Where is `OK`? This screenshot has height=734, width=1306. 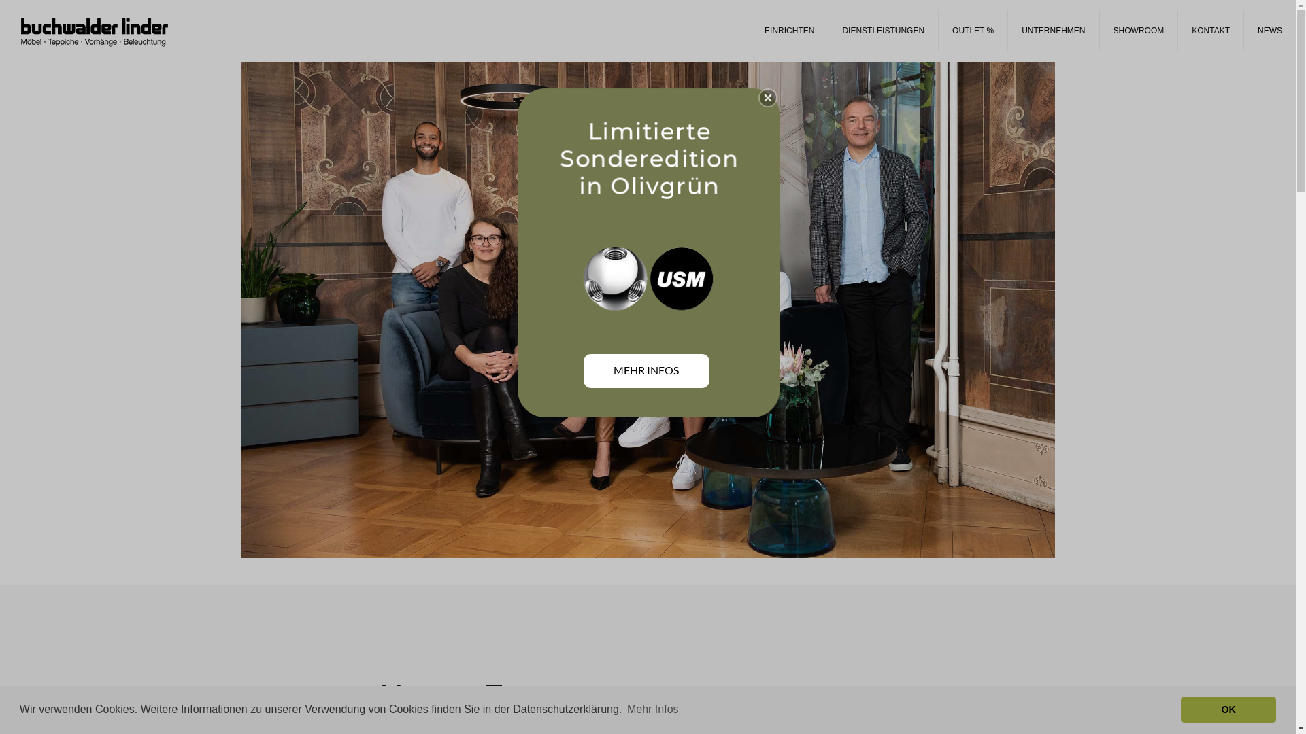
OK is located at coordinates (1228, 710).